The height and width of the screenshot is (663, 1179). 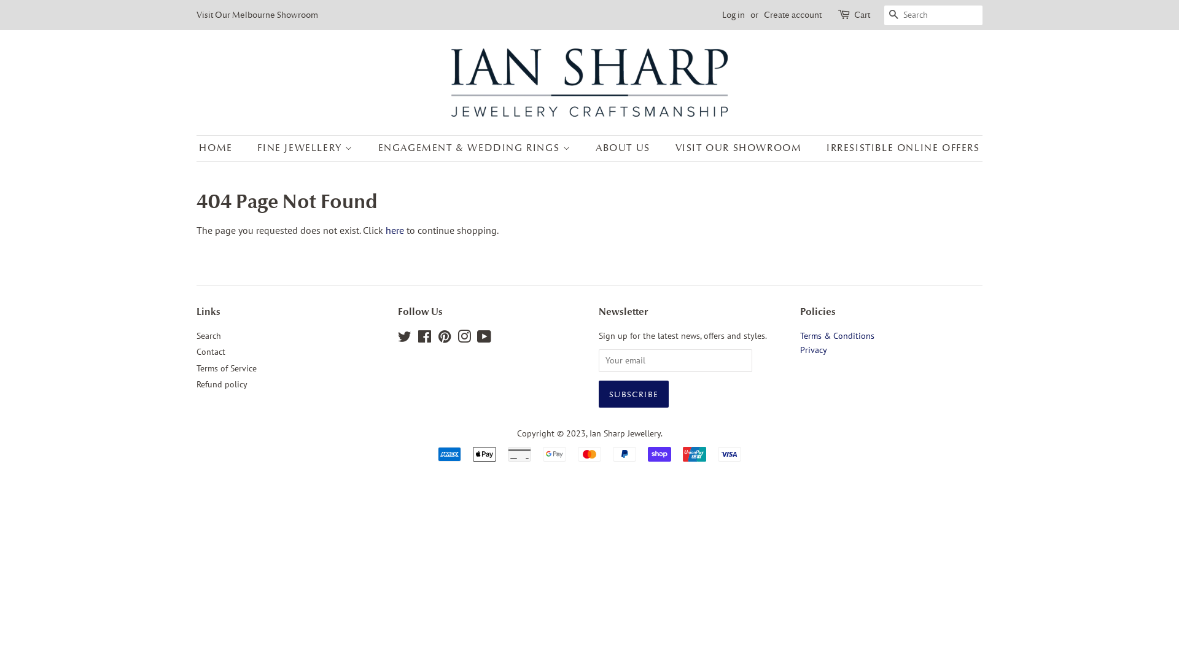 I want to click on SEARCH, so click(x=894, y=16).